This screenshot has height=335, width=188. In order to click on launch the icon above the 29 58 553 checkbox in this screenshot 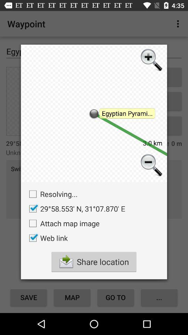, I will do `click(52, 194)`.